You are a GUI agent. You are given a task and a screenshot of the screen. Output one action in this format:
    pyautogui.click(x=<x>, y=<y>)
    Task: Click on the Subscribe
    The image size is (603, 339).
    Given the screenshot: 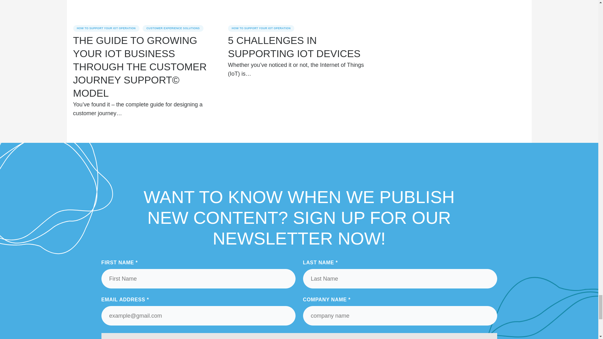 What is the action you would take?
    pyautogui.click(x=299, y=336)
    